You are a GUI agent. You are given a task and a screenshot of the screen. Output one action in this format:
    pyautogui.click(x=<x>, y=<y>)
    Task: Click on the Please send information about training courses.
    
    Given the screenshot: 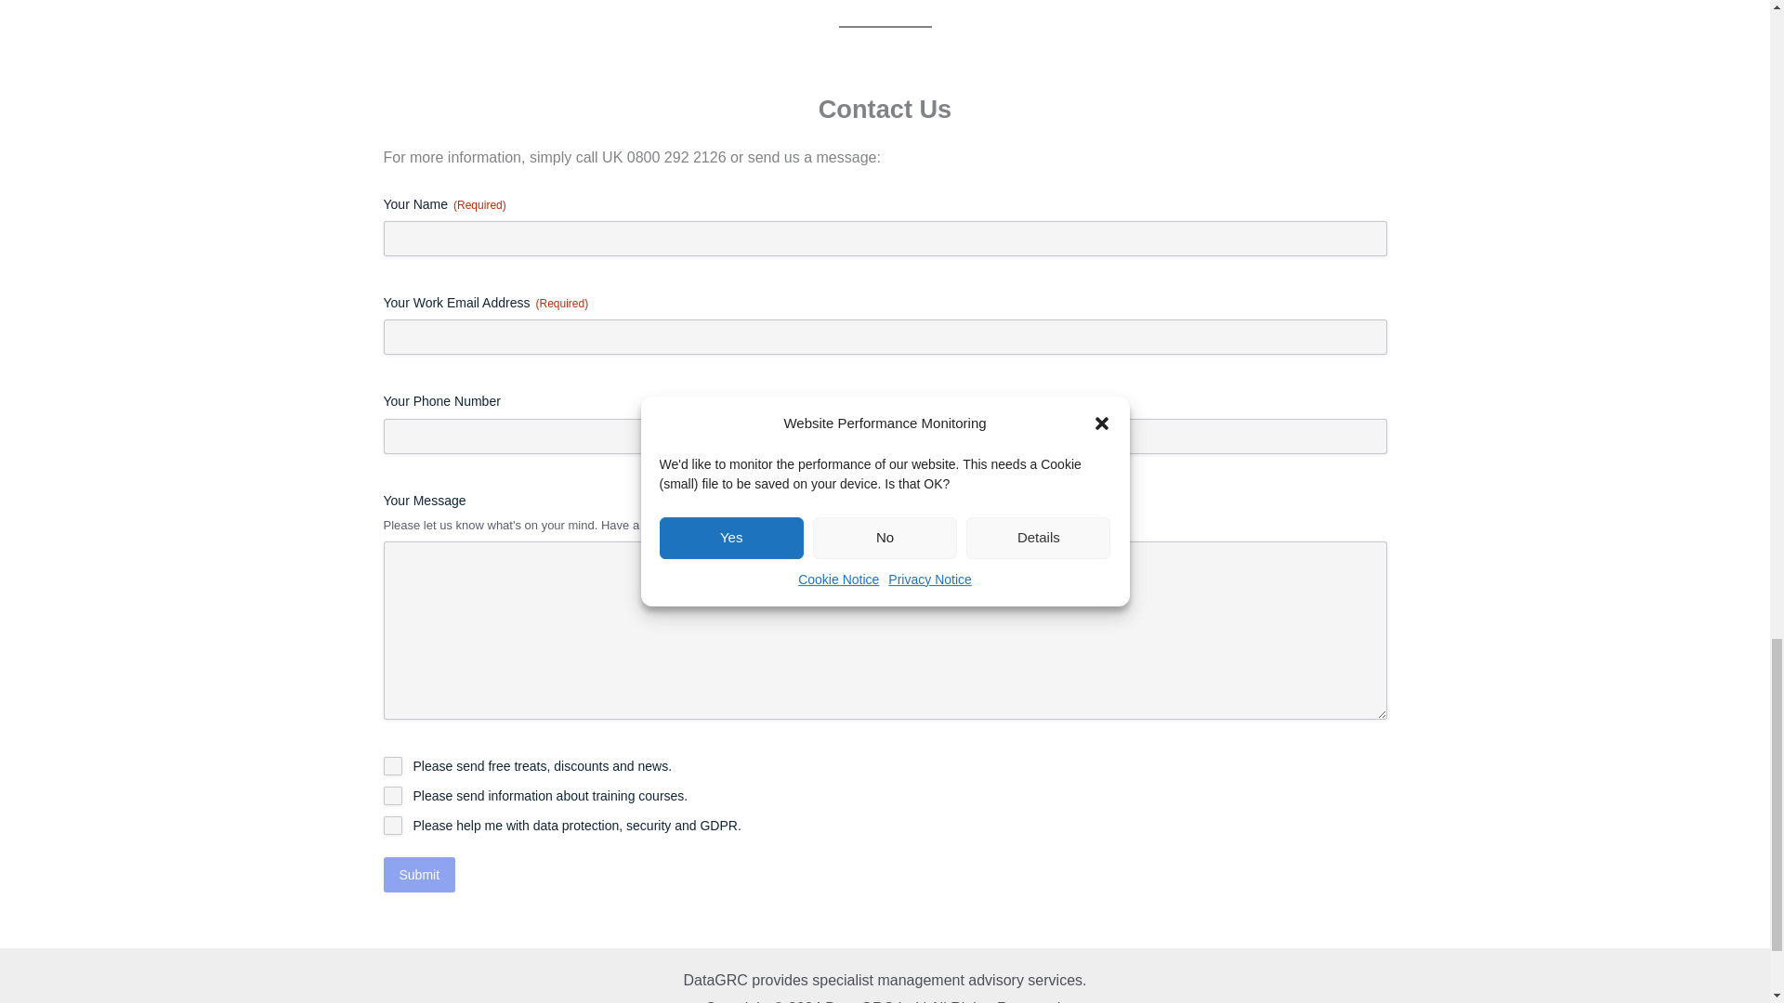 What is the action you would take?
    pyautogui.click(x=392, y=795)
    